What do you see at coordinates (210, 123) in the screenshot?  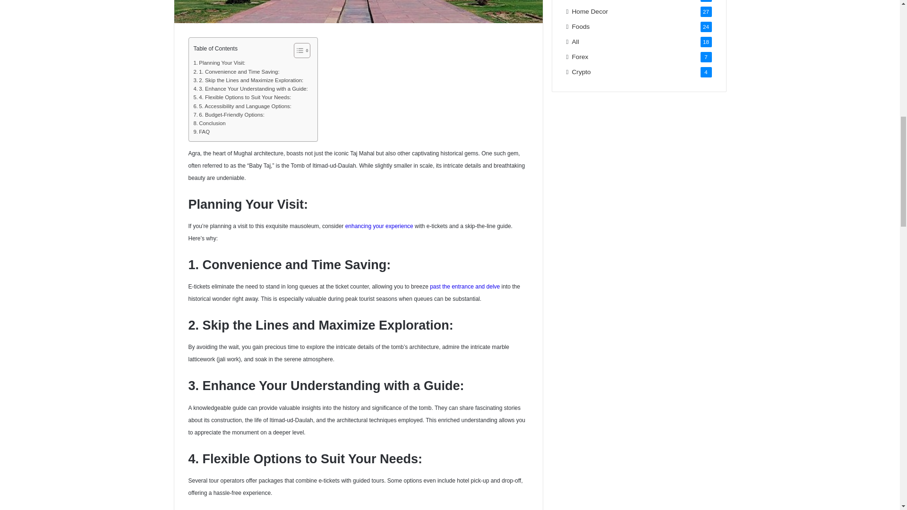 I see `Conclusion` at bounding box center [210, 123].